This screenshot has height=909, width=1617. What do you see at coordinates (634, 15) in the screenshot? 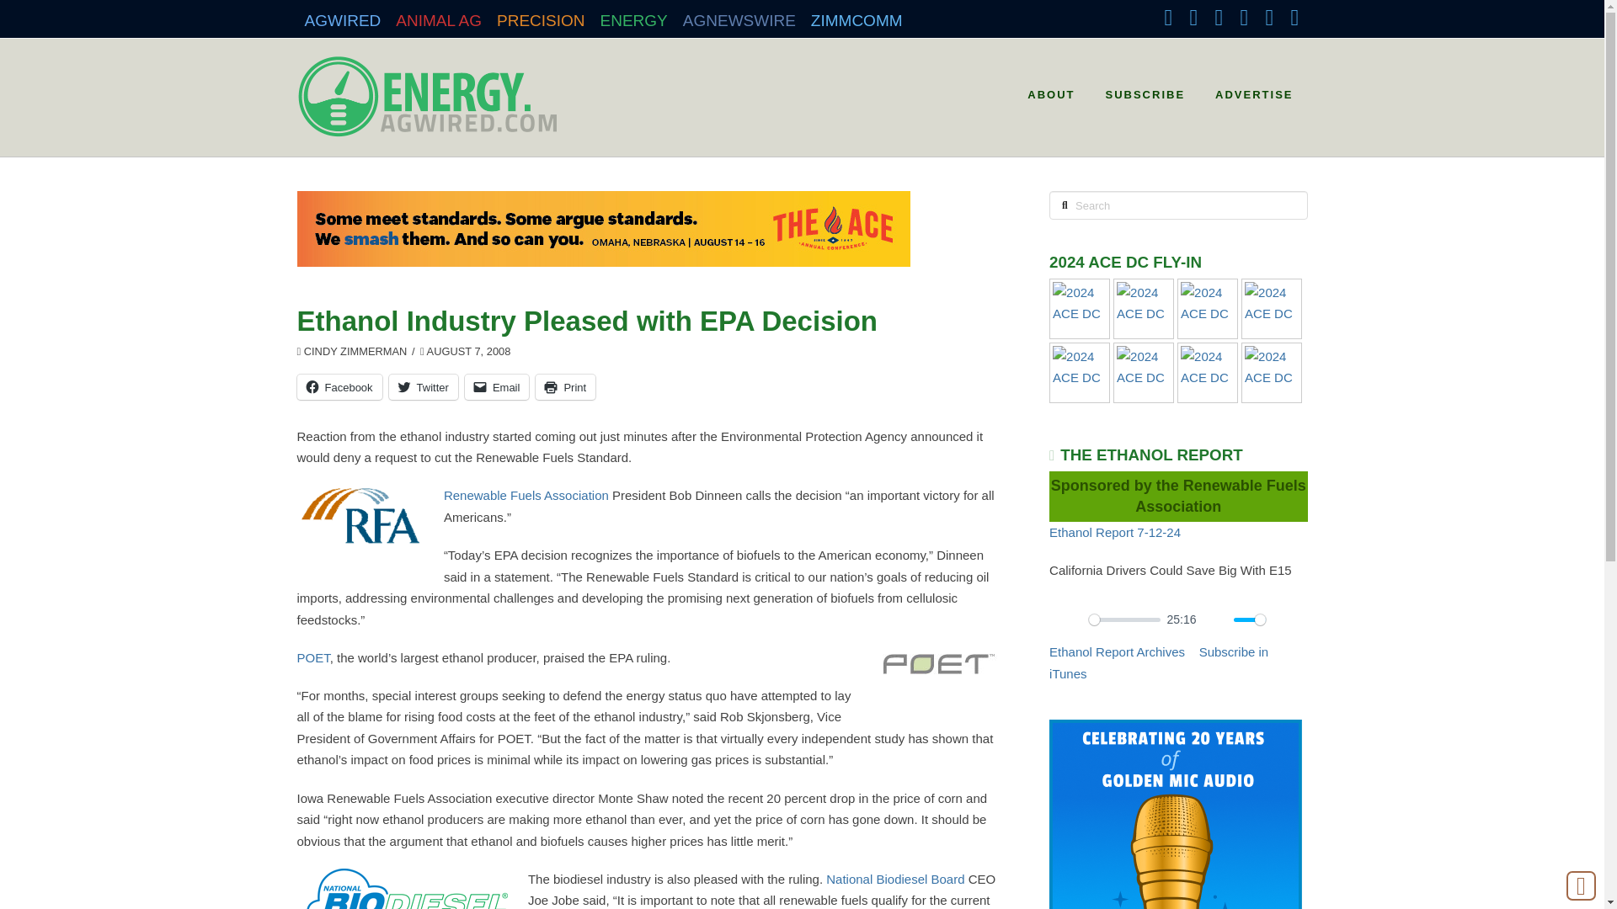
I see `ENERGY` at bounding box center [634, 15].